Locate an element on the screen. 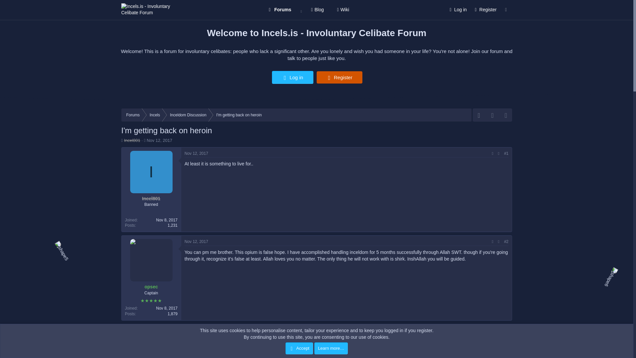 Image resolution: width=636 pixels, height=358 pixels. Blog is located at coordinates (317, 10).